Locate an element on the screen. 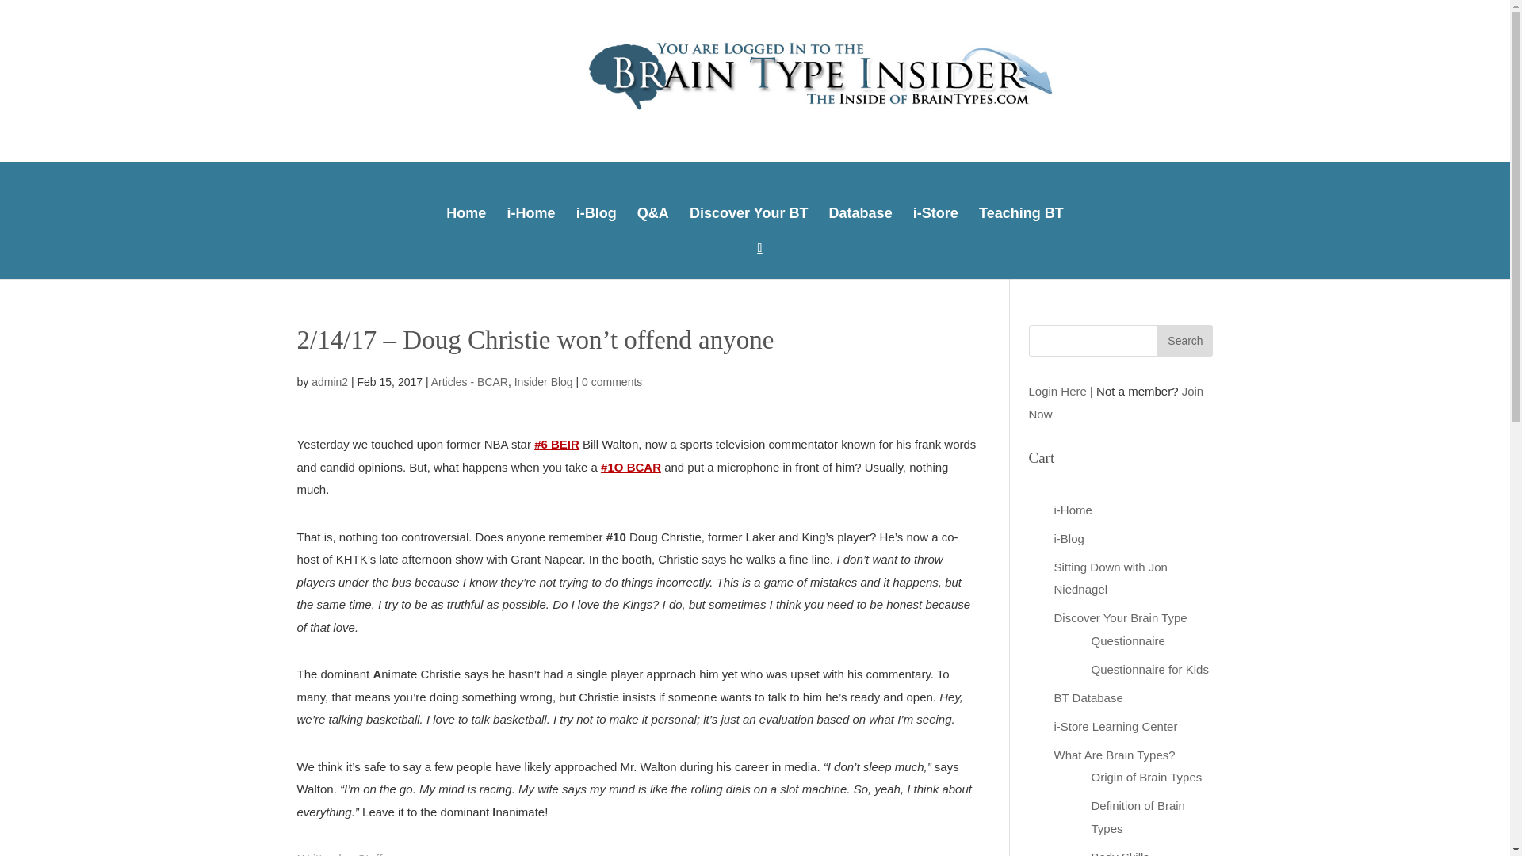 The image size is (1522, 856). Questionnaire is located at coordinates (1127, 640).